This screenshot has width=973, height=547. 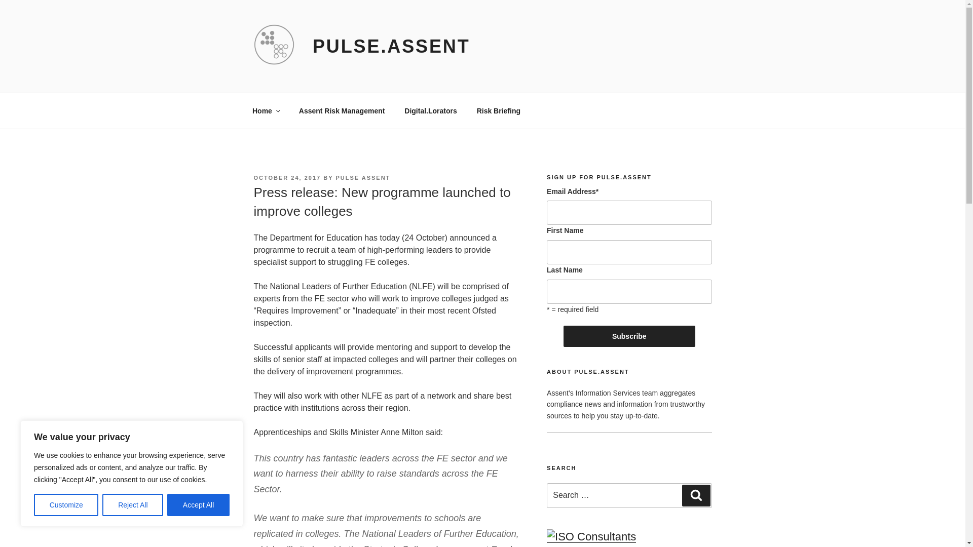 What do you see at coordinates (499, 110) in the screenshot?
I see `Risk Briefing` at bounding box center [499, 110].